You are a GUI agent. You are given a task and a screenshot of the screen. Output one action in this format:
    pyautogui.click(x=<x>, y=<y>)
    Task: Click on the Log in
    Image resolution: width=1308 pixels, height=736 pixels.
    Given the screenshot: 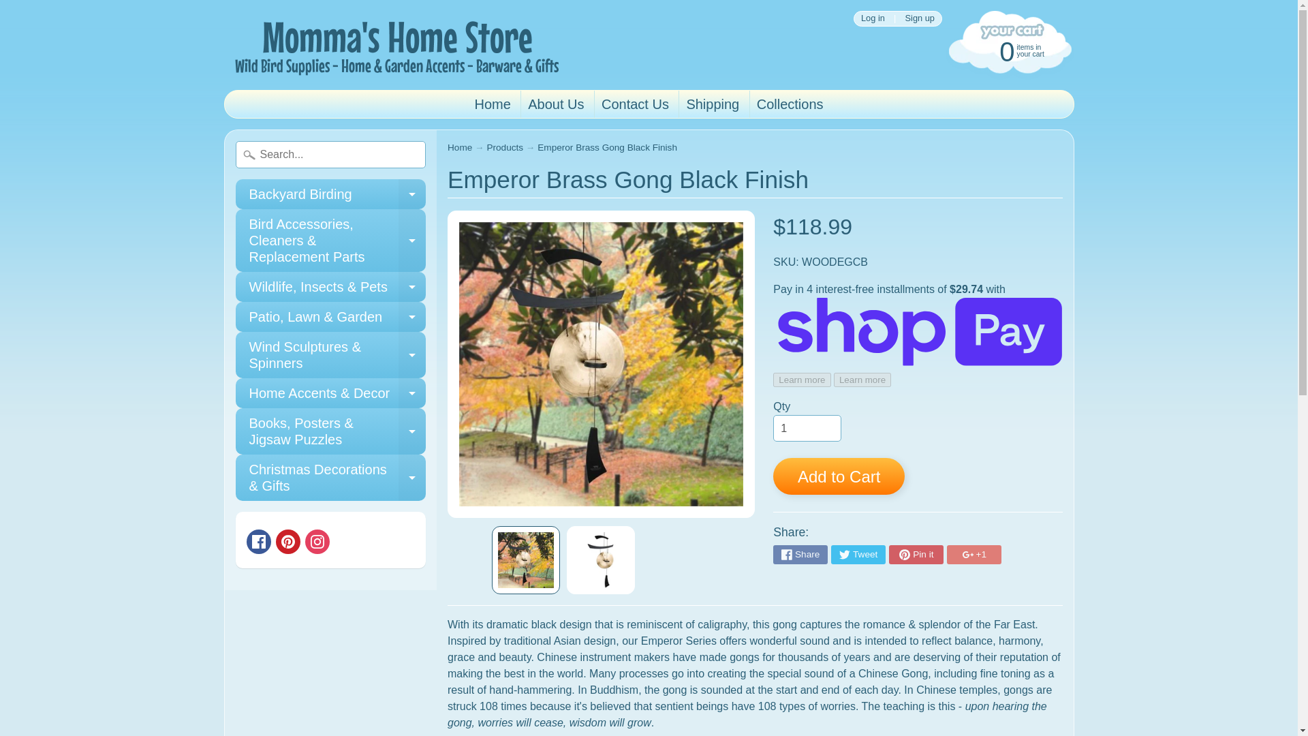 What is the action you would take?
    pyautogui.click(x=412, y=194)
    